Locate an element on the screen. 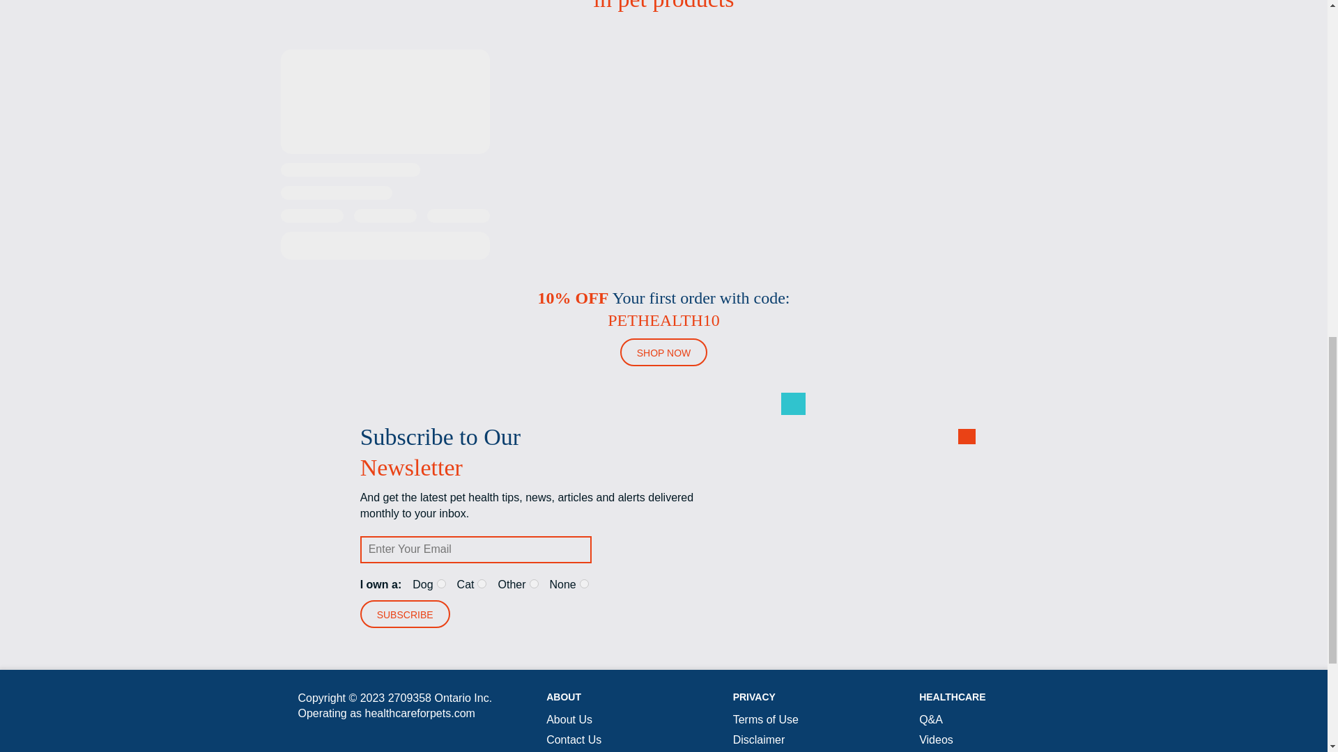  SHOP NOW is located at coordinates (663, 352).